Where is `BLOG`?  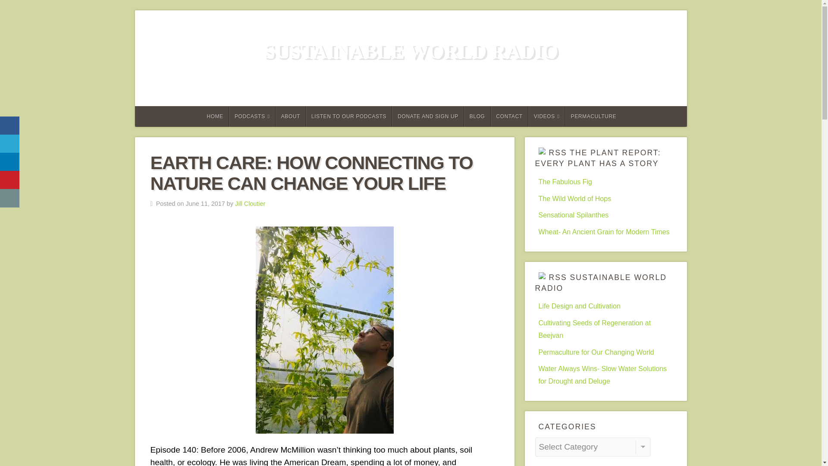 BLOG is located at coordinates (477, 116).